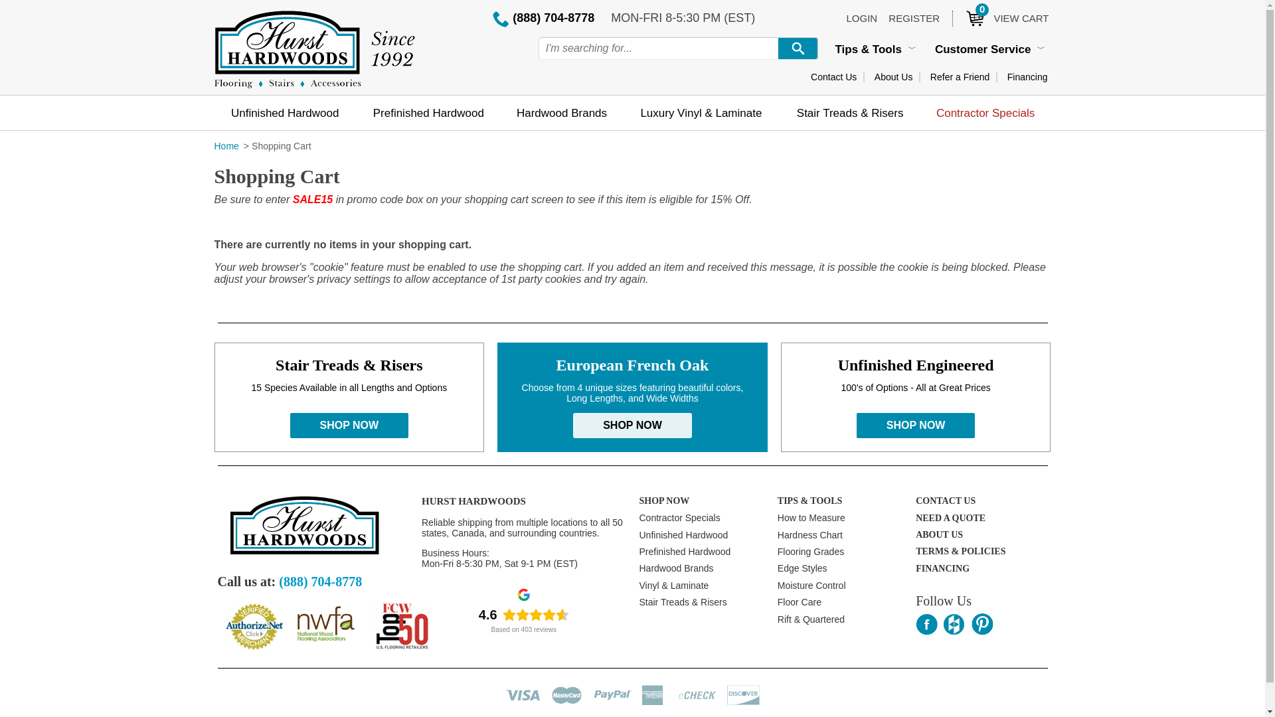 The height and width of the screenshot is (717, 1275). I want to click on REGISTER, so click(914, 18).